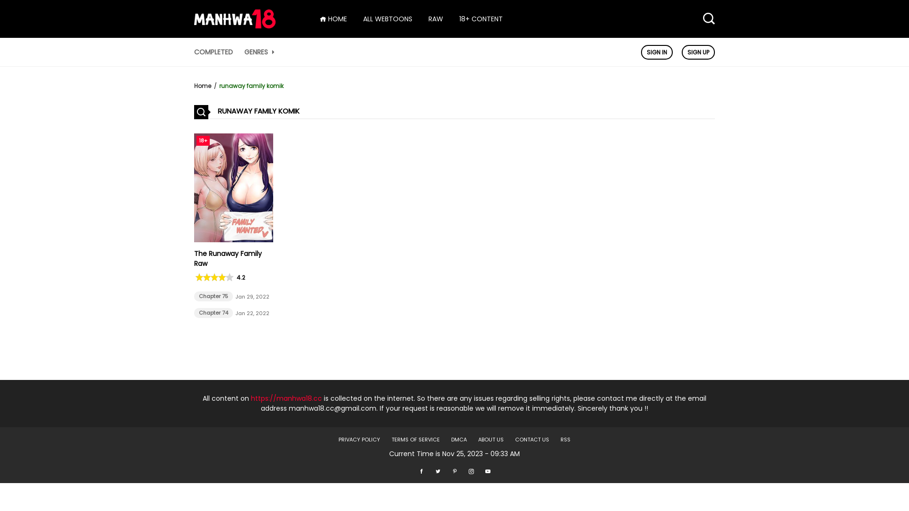 The width and height of the screenshot is (909, 511). Describe the element at coordinates (481, 19) in the screenshot. I see `18+ CONTENT` at that location.